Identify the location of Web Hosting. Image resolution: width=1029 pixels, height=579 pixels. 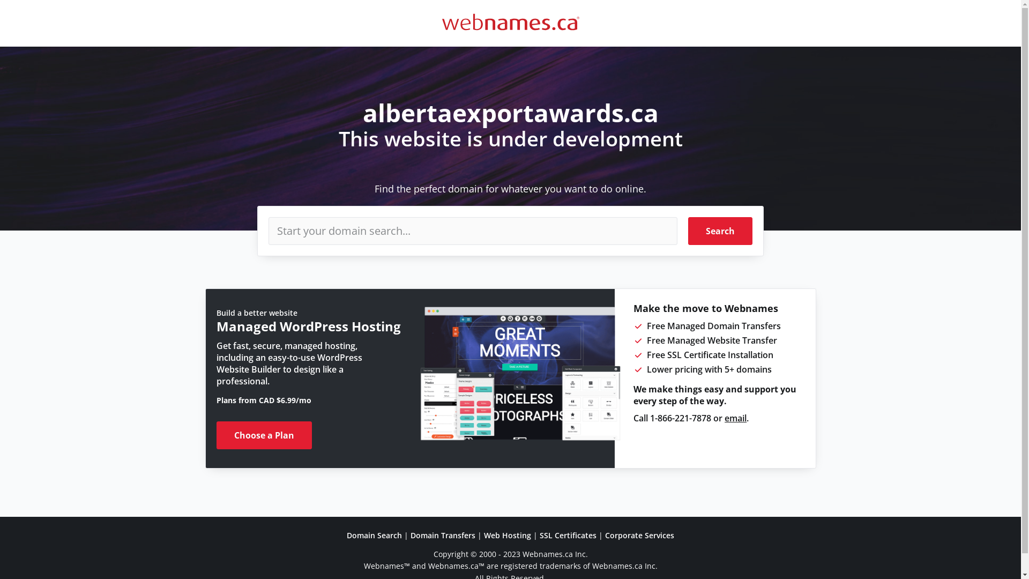
(508, 535).